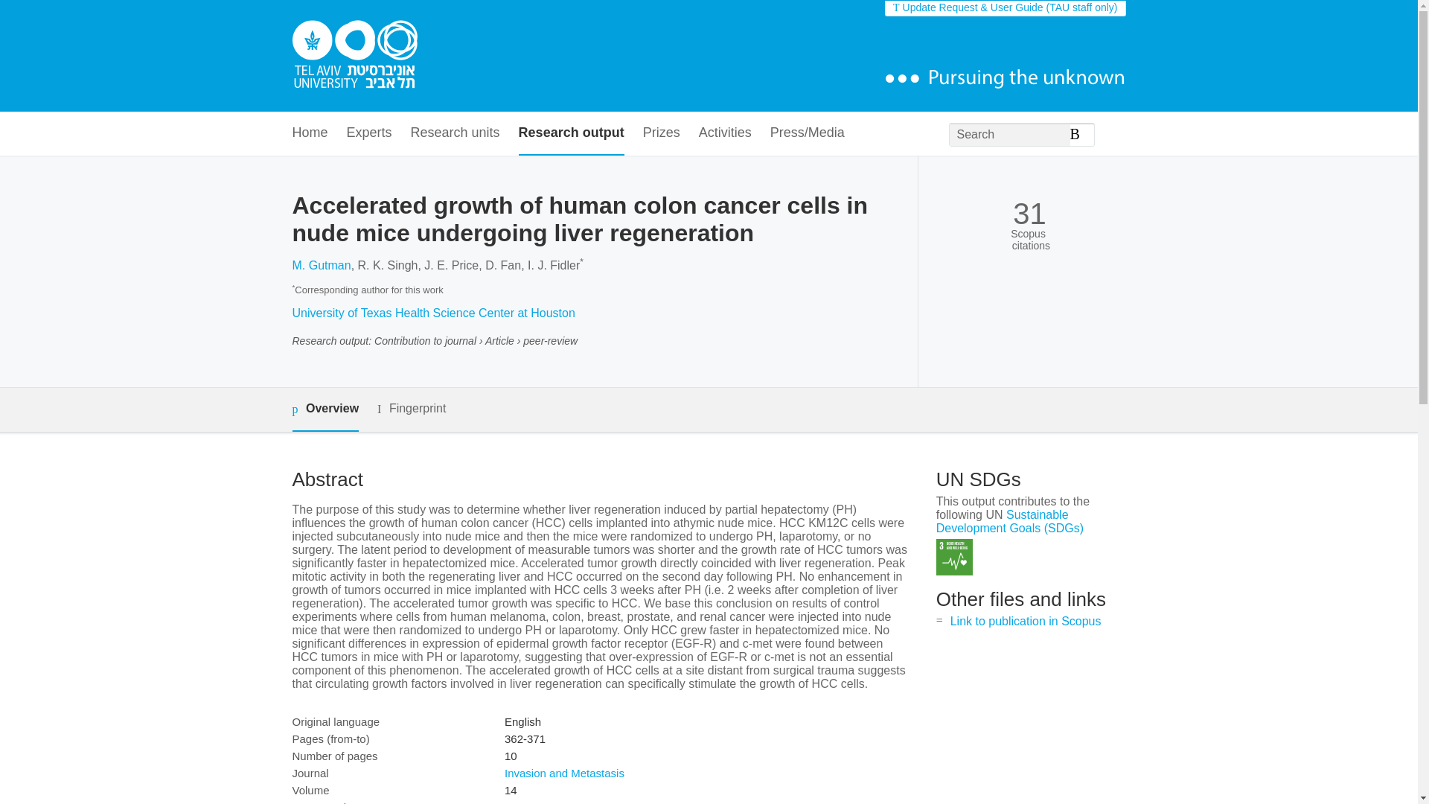  What do you see at coordinates (725, 134) in the screenshot?
I see `Activities` at bounding box center [725, 134].